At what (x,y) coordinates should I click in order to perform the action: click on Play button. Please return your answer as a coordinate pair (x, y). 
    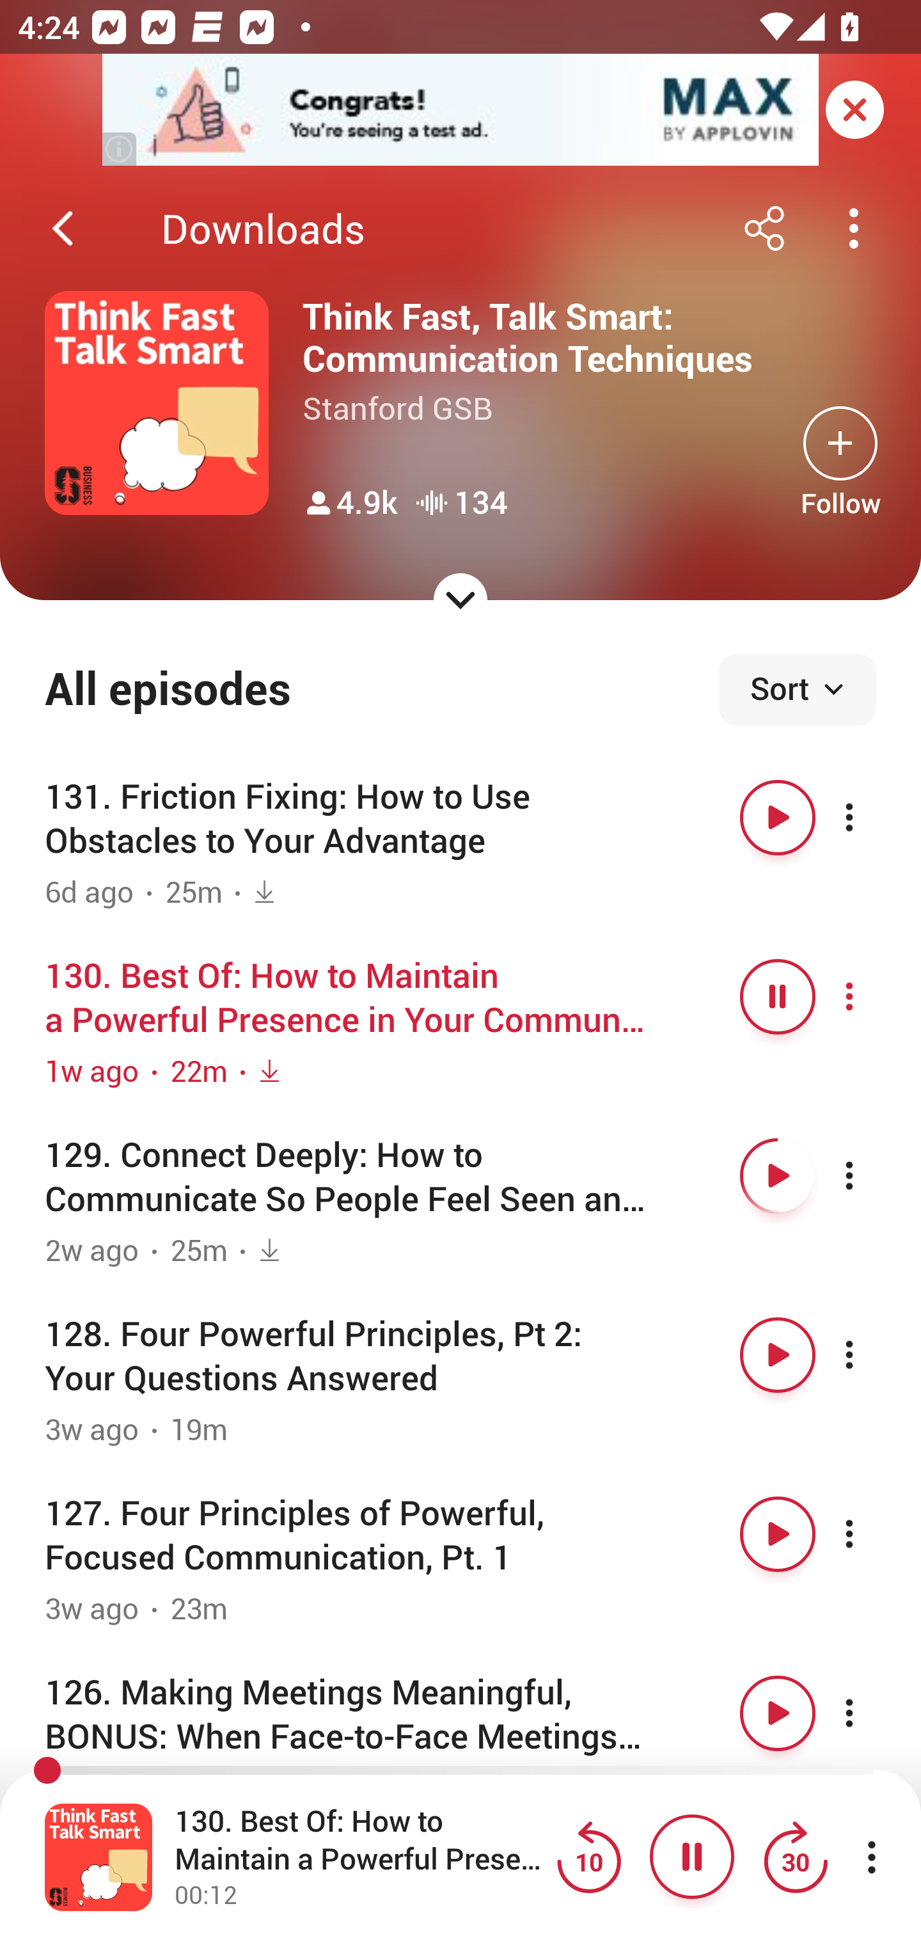
    Looking at the image, I should click on (778, 1713).